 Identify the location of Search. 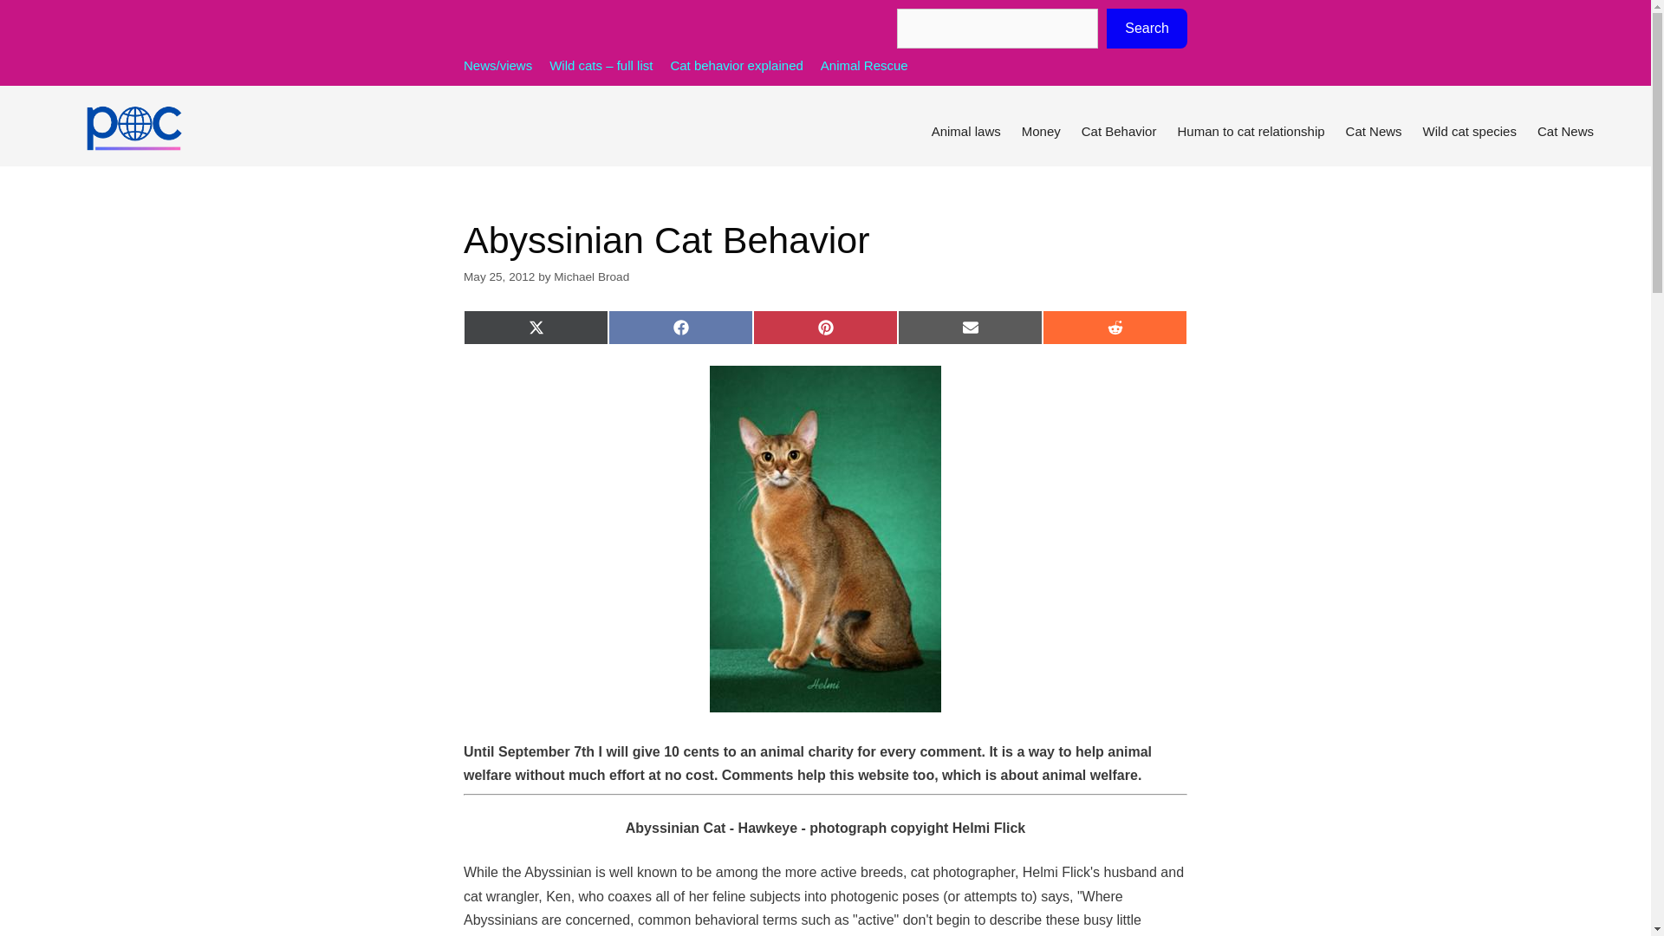
(1147, 28).